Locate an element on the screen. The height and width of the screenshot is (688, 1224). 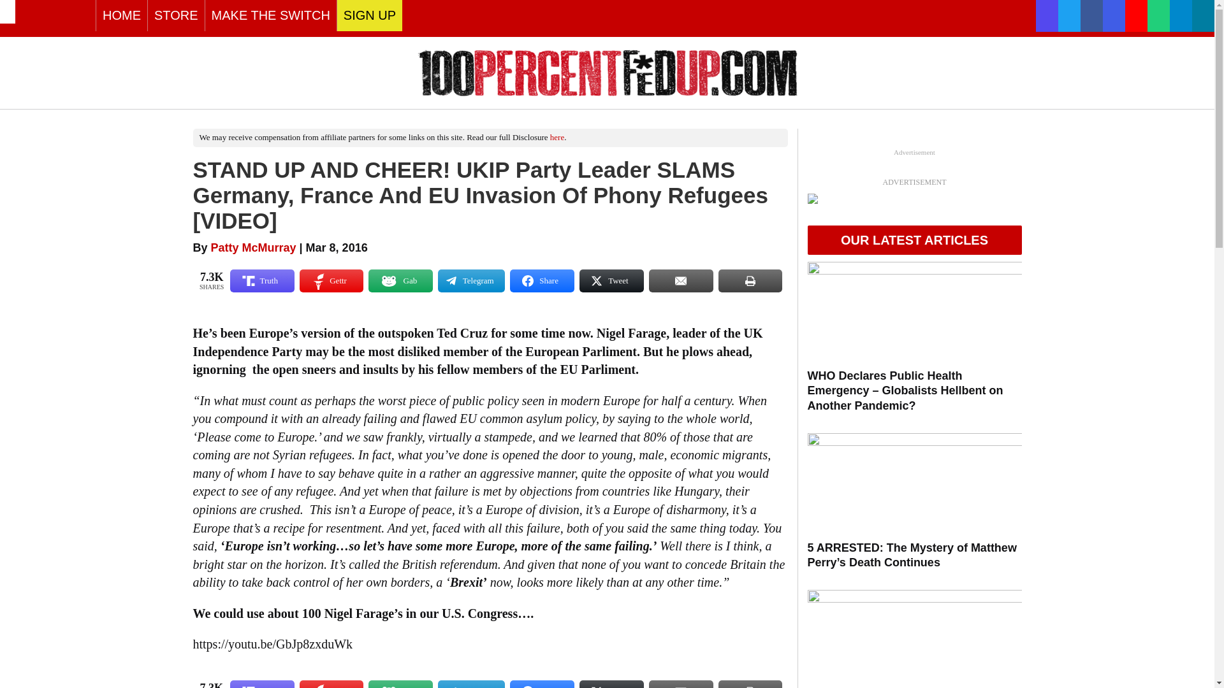
Share on Telegram is located at coordinates (471, 281).